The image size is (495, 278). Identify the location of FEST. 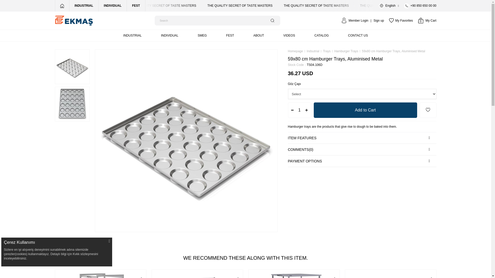
(401, 21).